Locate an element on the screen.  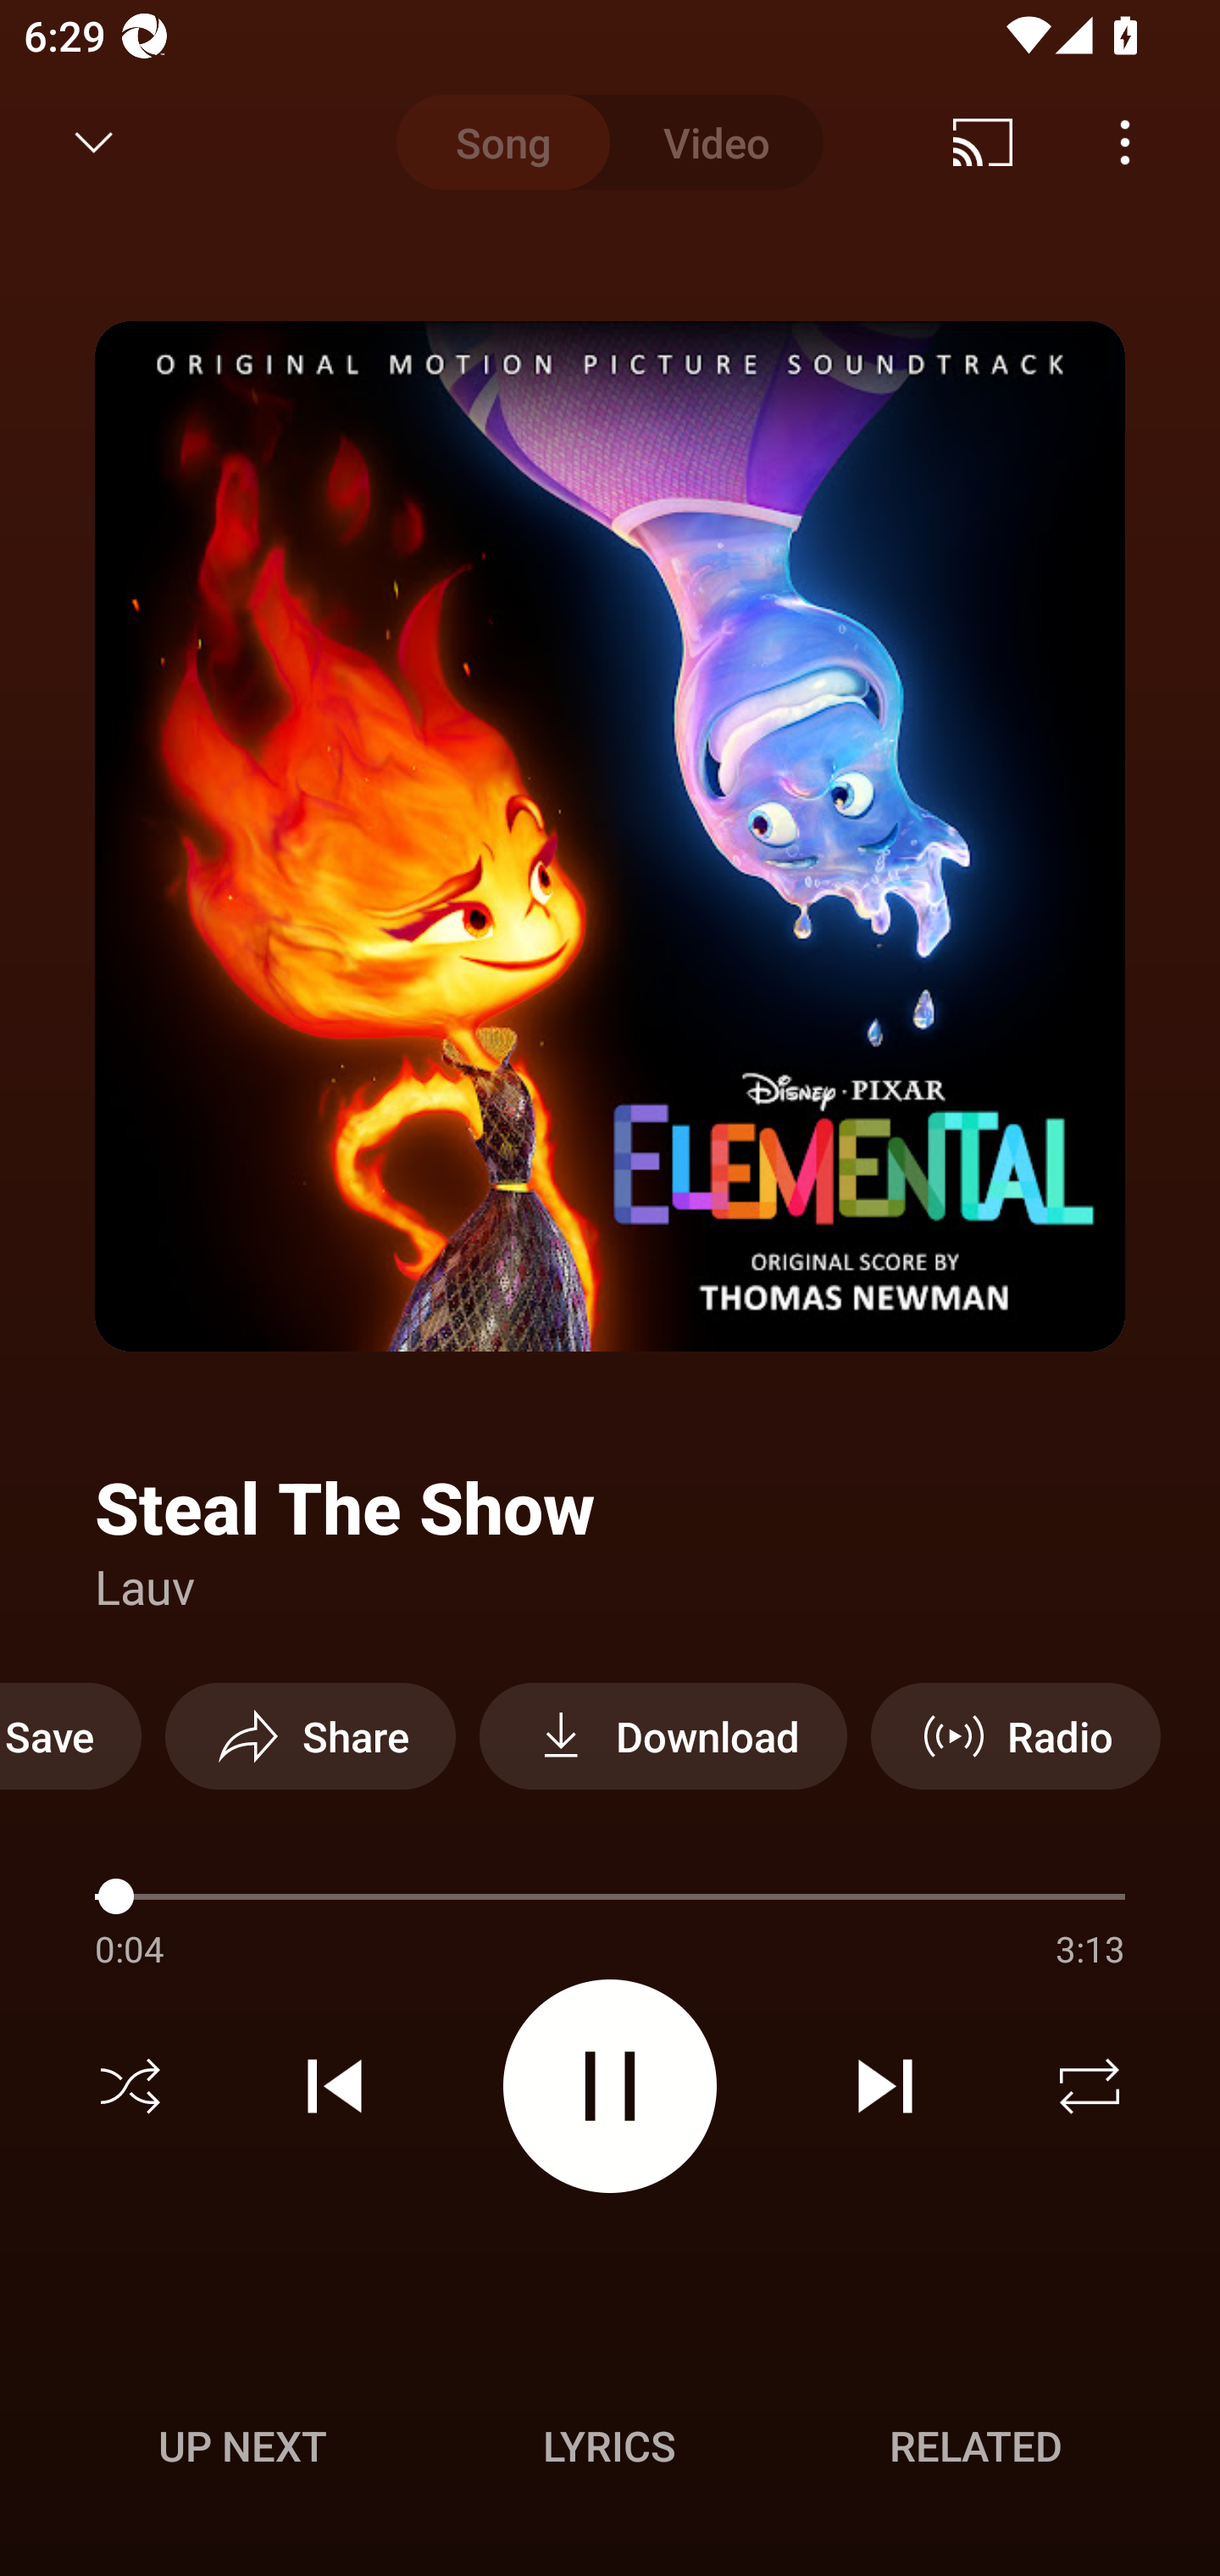
Save Save to playlist is located at coordinates (71, 1735).